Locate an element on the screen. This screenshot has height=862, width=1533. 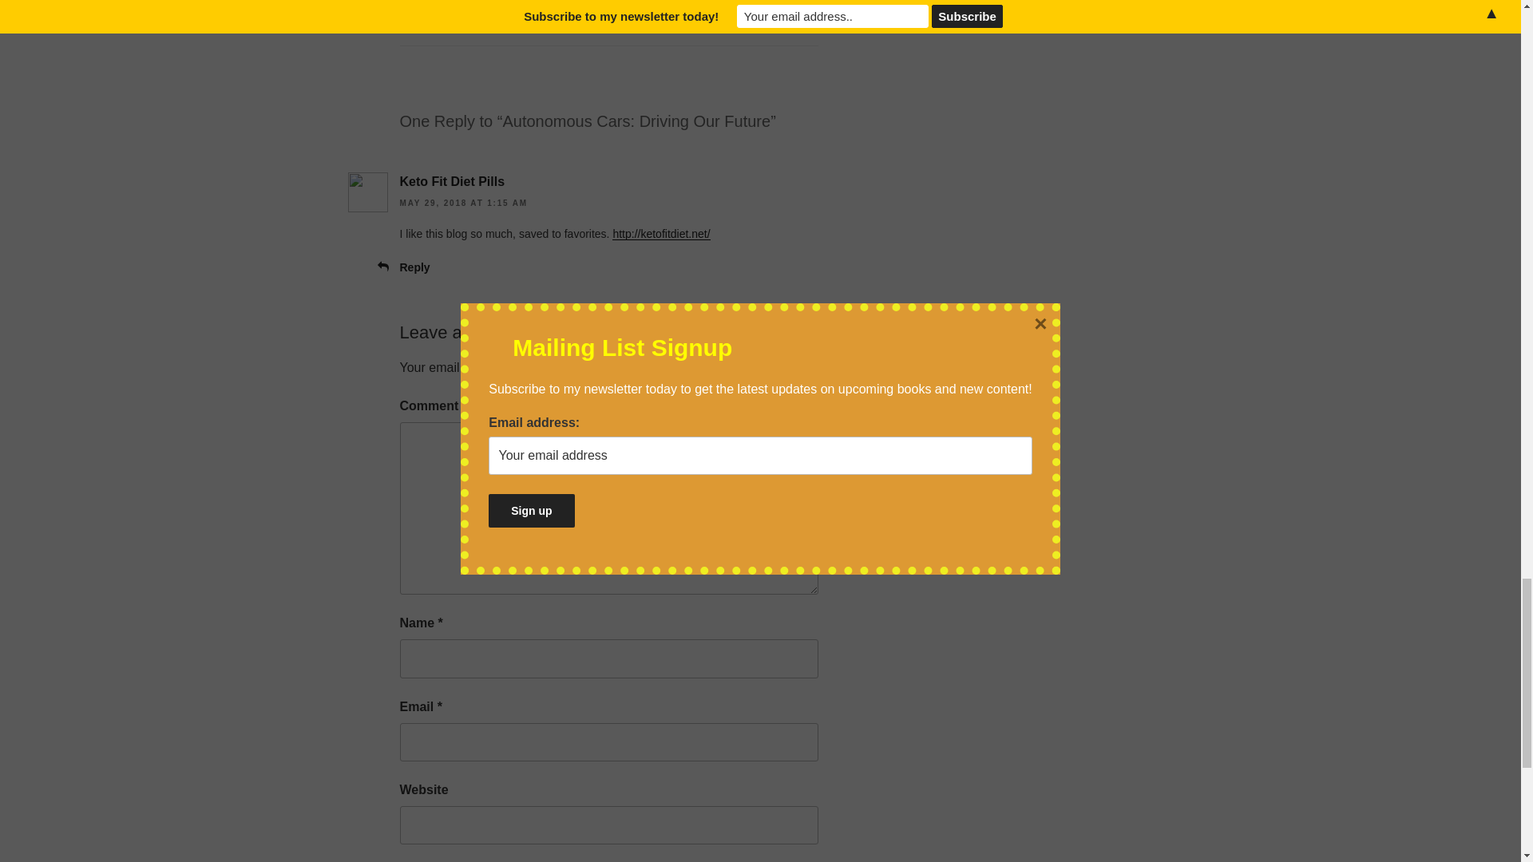
TECHNOLOGY is located at coordinates (609, 13).